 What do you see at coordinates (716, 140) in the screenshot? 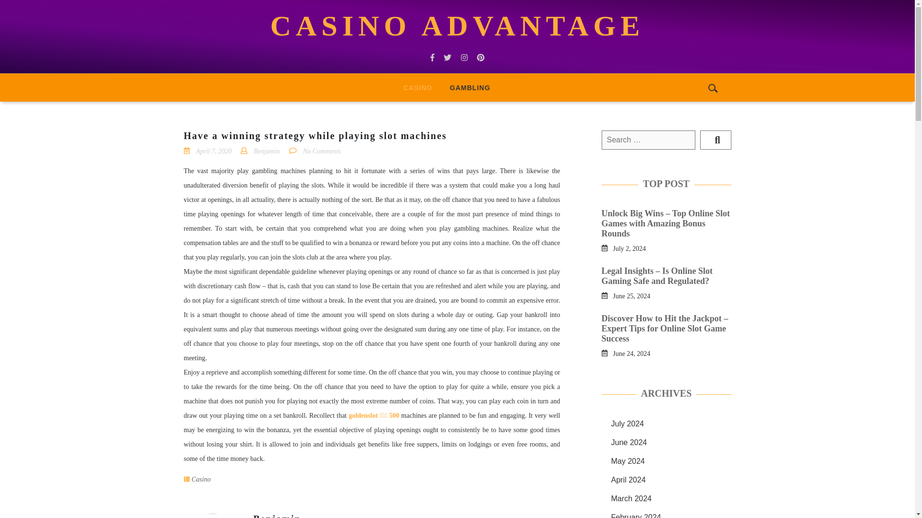
I see `Search` at bounding box center [716, 140].